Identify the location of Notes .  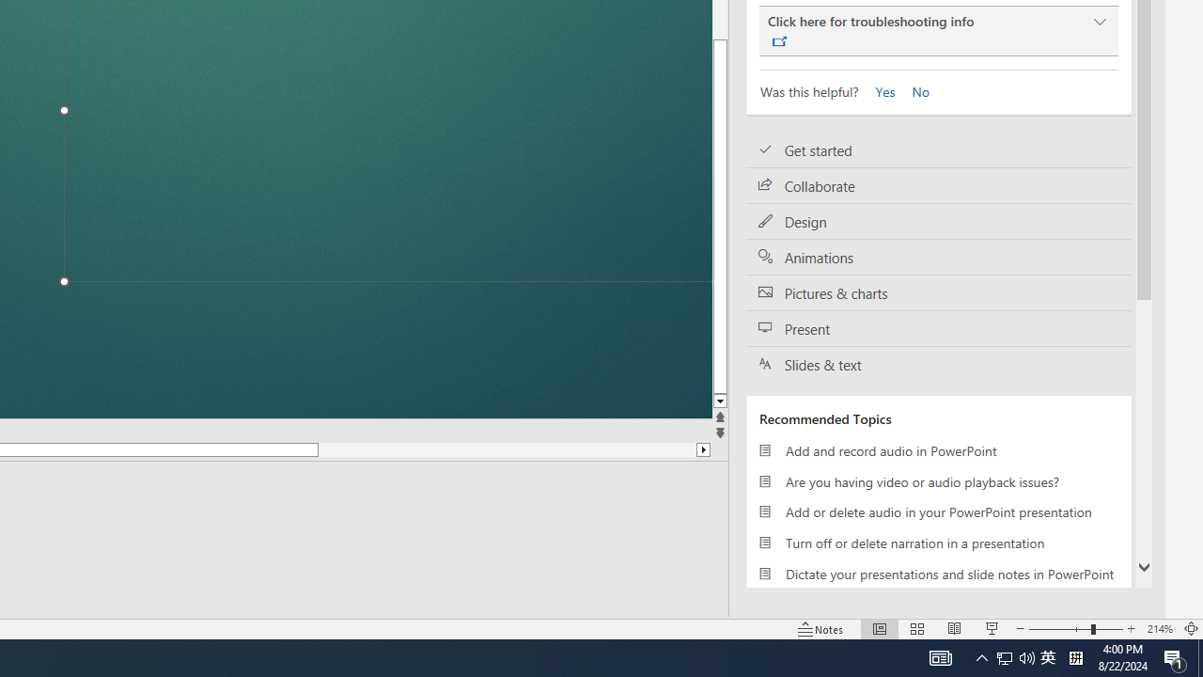
(821, 628).